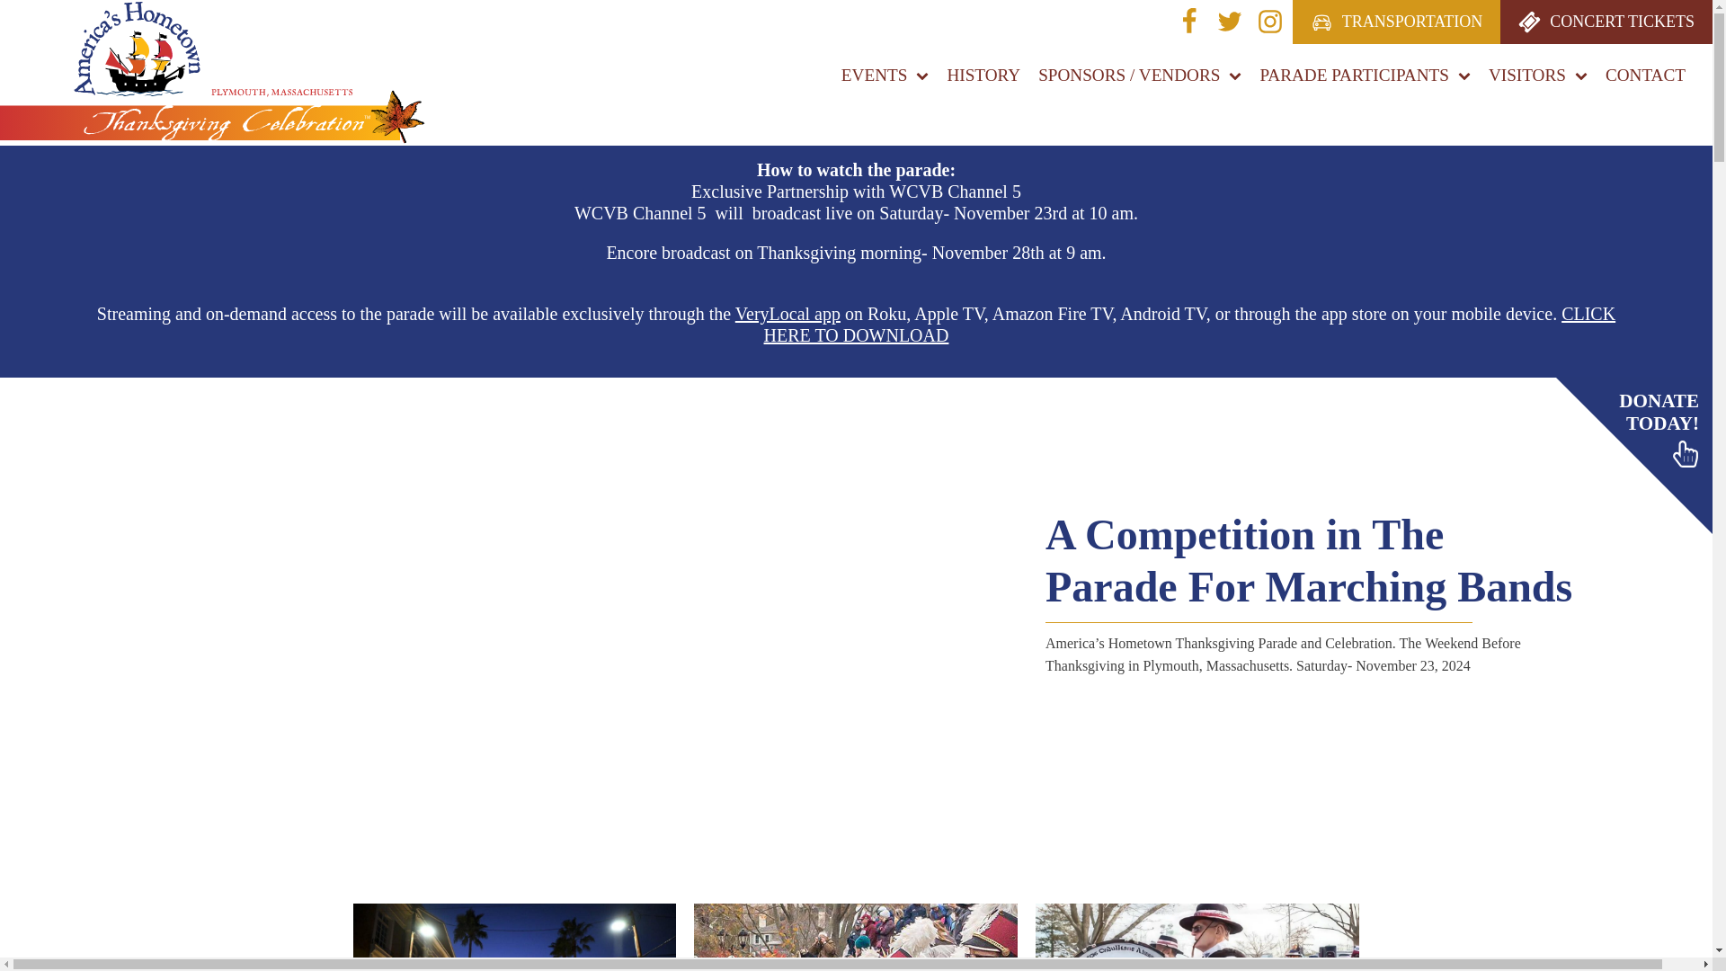  I want to click on VISITORS, so click(1537, 76).